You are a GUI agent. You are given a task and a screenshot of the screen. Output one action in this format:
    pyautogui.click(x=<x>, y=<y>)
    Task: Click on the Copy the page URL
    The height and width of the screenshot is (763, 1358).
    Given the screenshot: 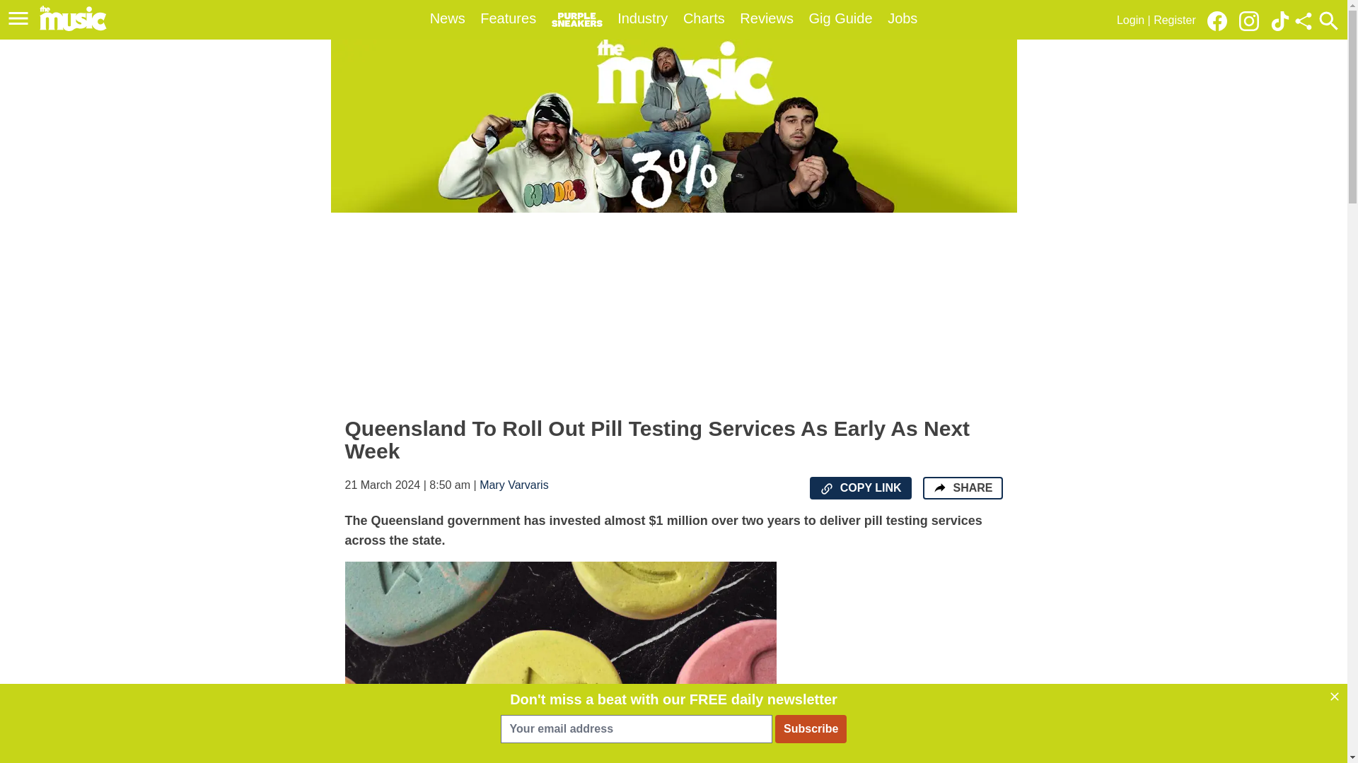 What is the action you would take?
    pyautogui.click(x=826, y=489)
    